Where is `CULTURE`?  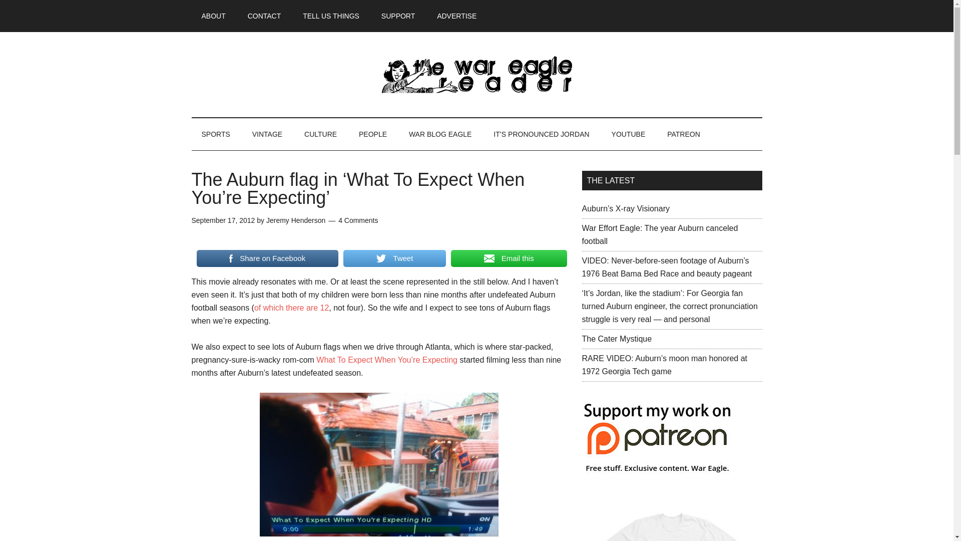 CULTURE is located at coordinates (320, 134).